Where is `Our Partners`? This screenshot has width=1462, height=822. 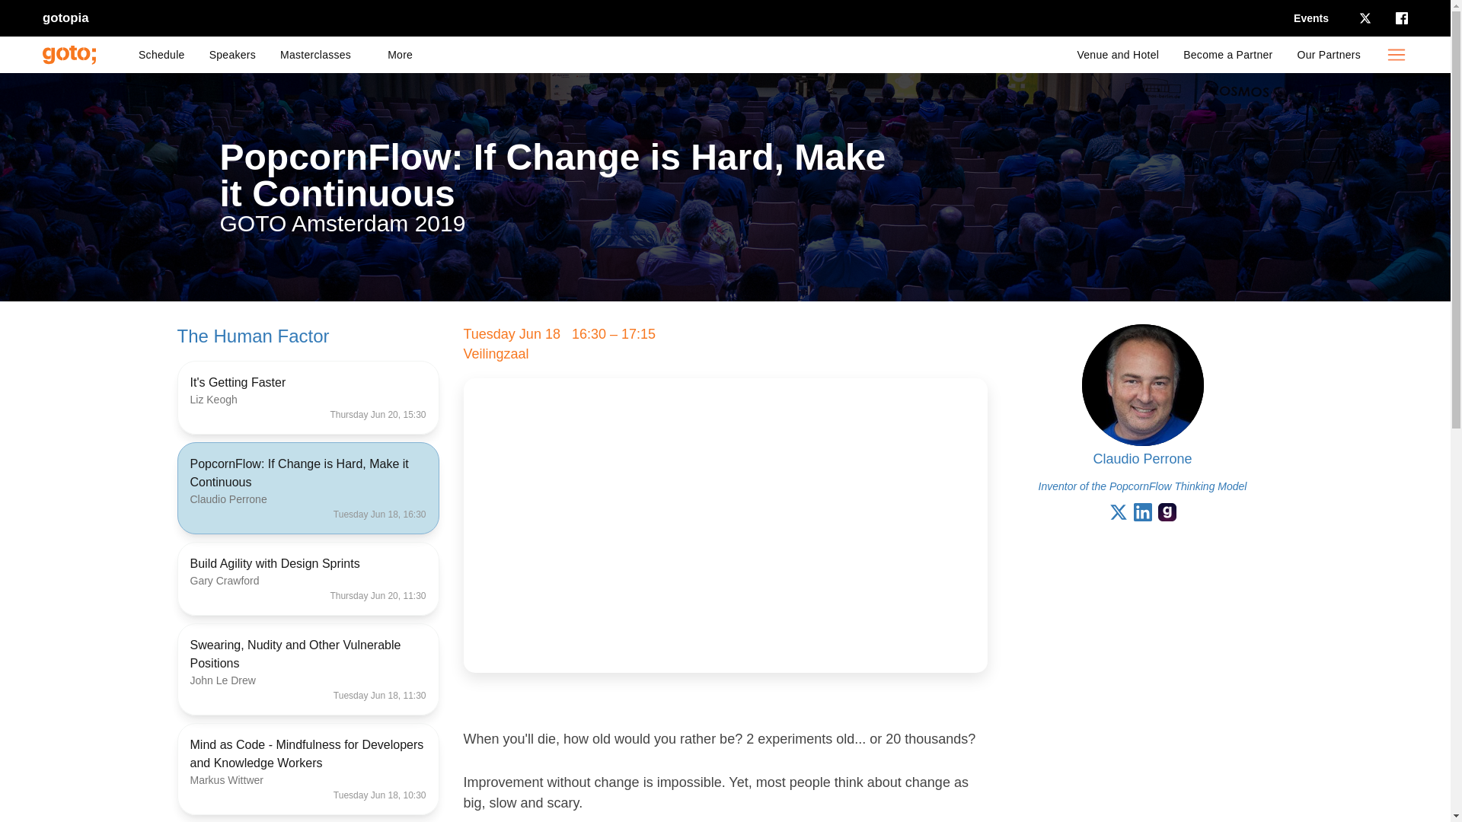
Our Partners is located at coordinates (1330, 55).